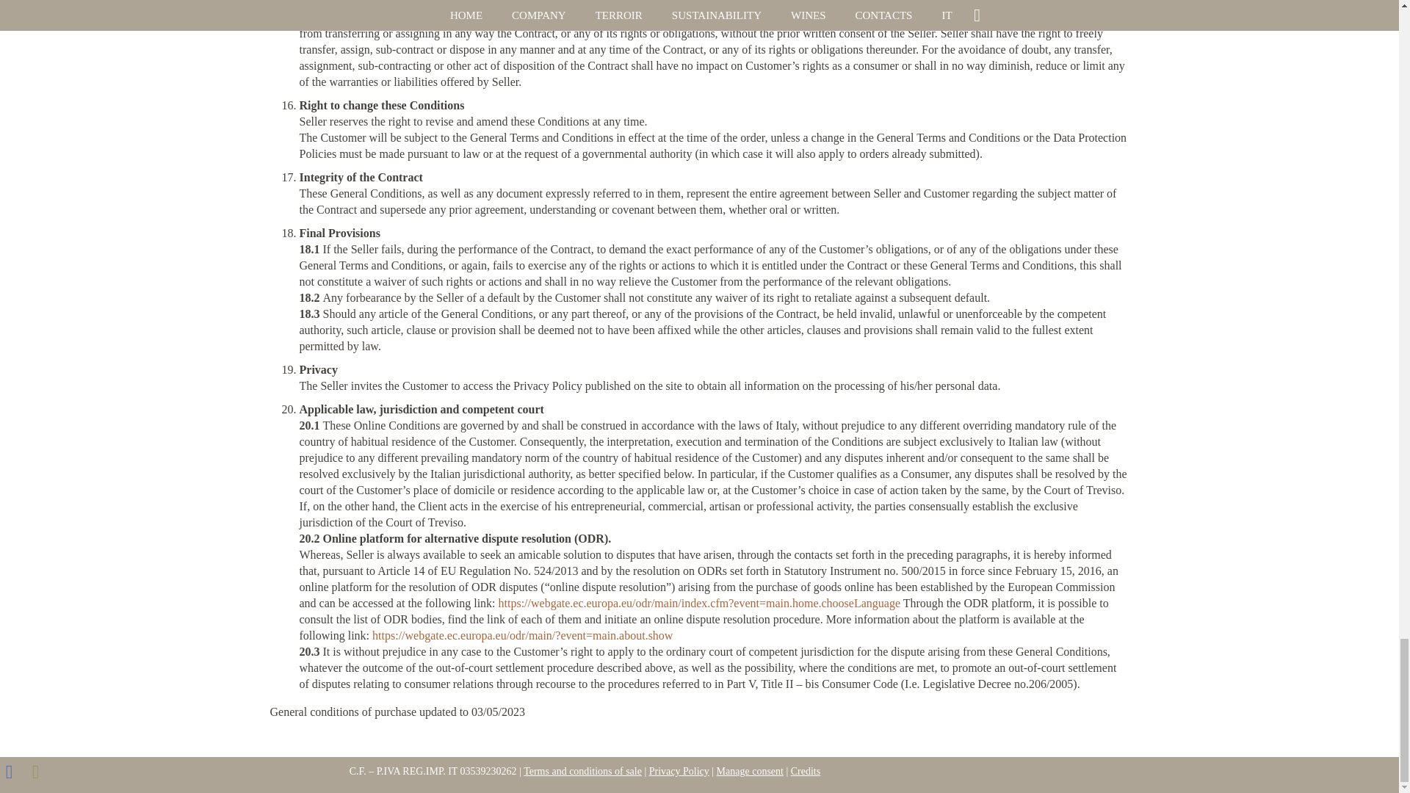 The image size is (1410, 793). I want to click on Privacy Policy, so click(679, 771).